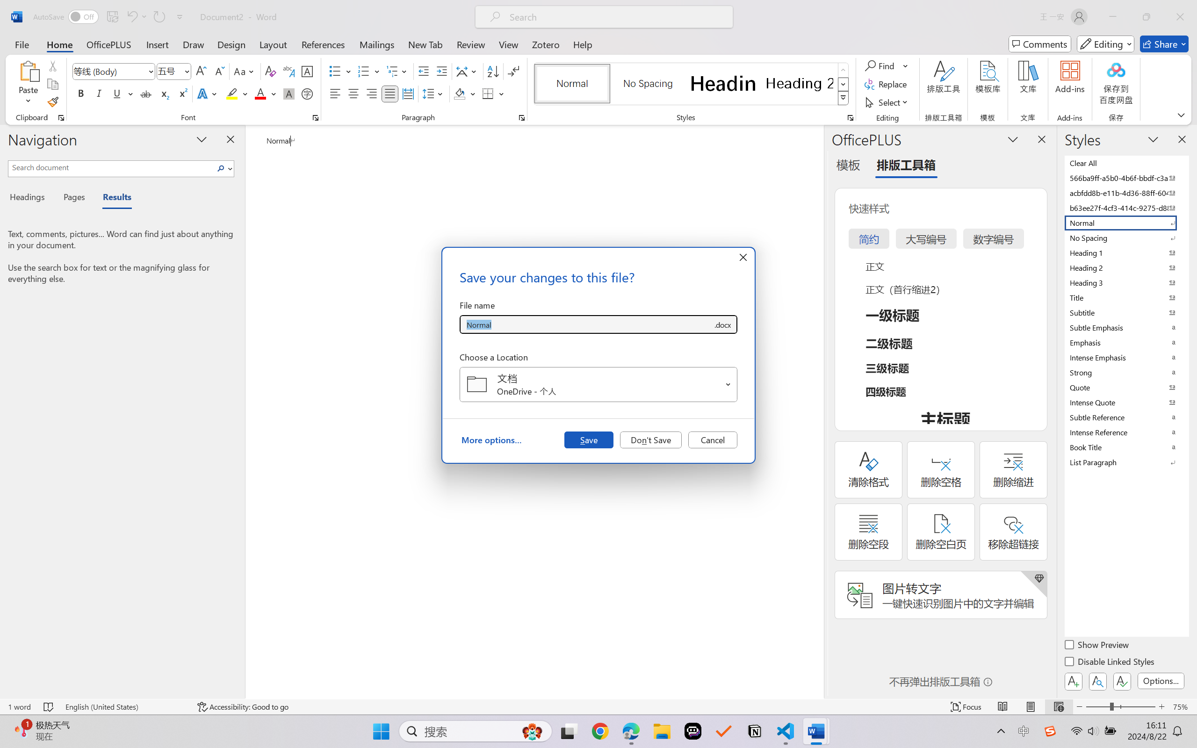 This screenshot has width=1197, height=748. What do you see at coordinates (125, 707) in the screenshot?
I see `Language English (United States)` at bounding box center [125, 707].